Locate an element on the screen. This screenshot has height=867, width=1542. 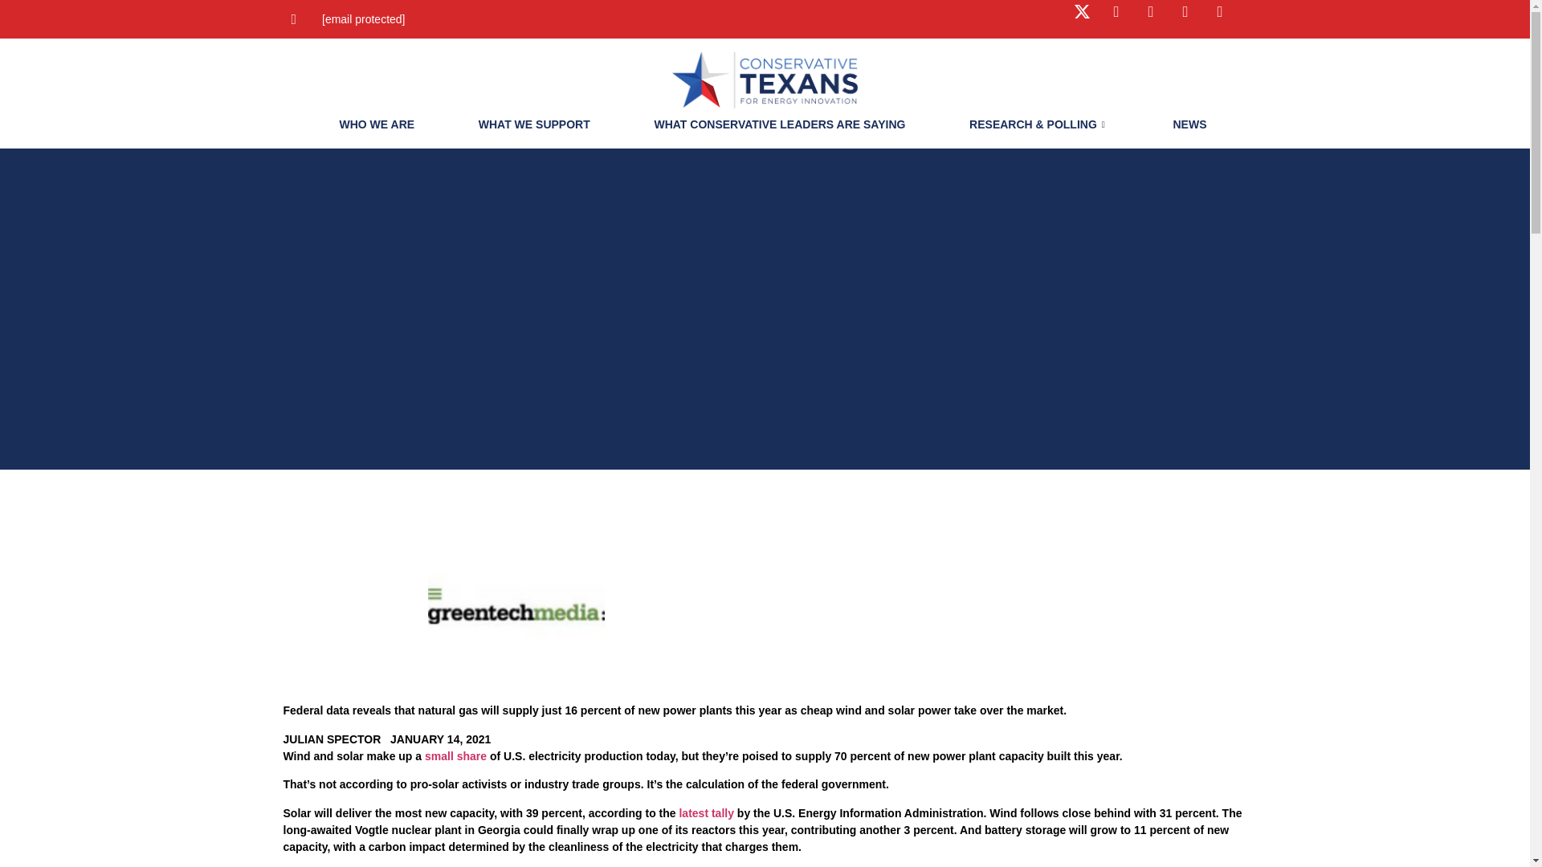
WHAT CONSERVATIVE LEADERS ARE SAYING is located at coordinates (771, 124).